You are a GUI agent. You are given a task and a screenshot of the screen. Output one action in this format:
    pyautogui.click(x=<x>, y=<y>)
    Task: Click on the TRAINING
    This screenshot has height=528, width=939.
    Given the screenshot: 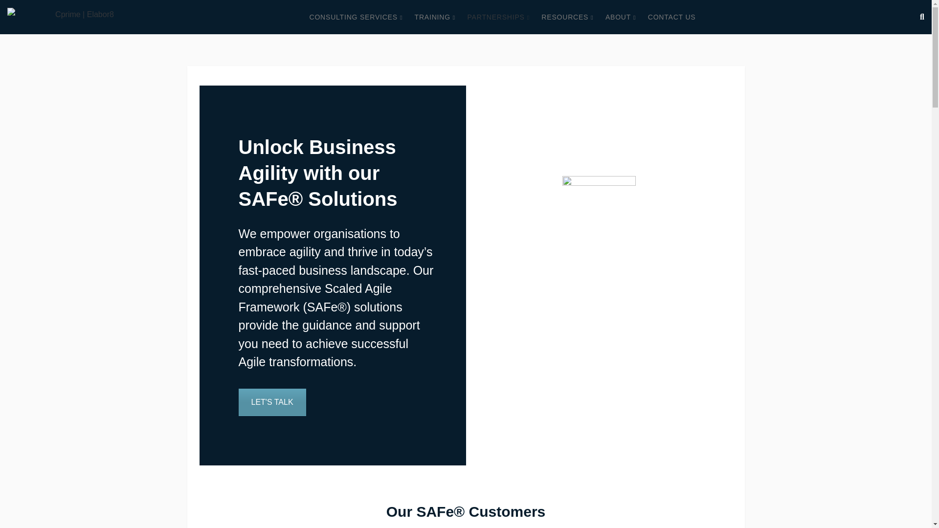 What is the action you would take?
    pyautogui.click(x=435, y=17)
    